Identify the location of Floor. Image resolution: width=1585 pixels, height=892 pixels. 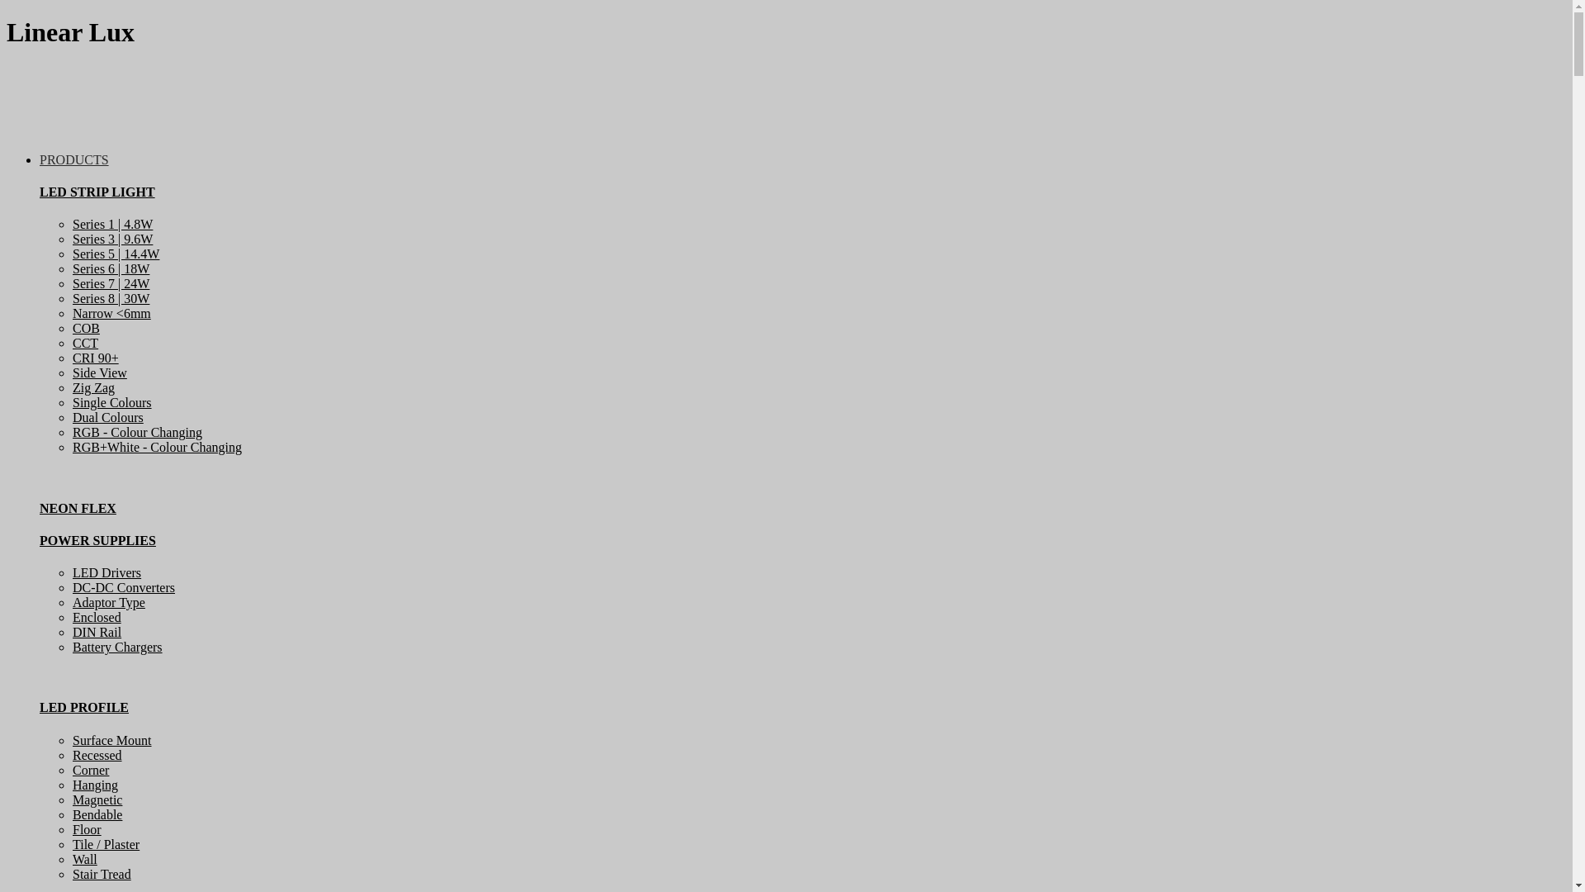
(87, 829).